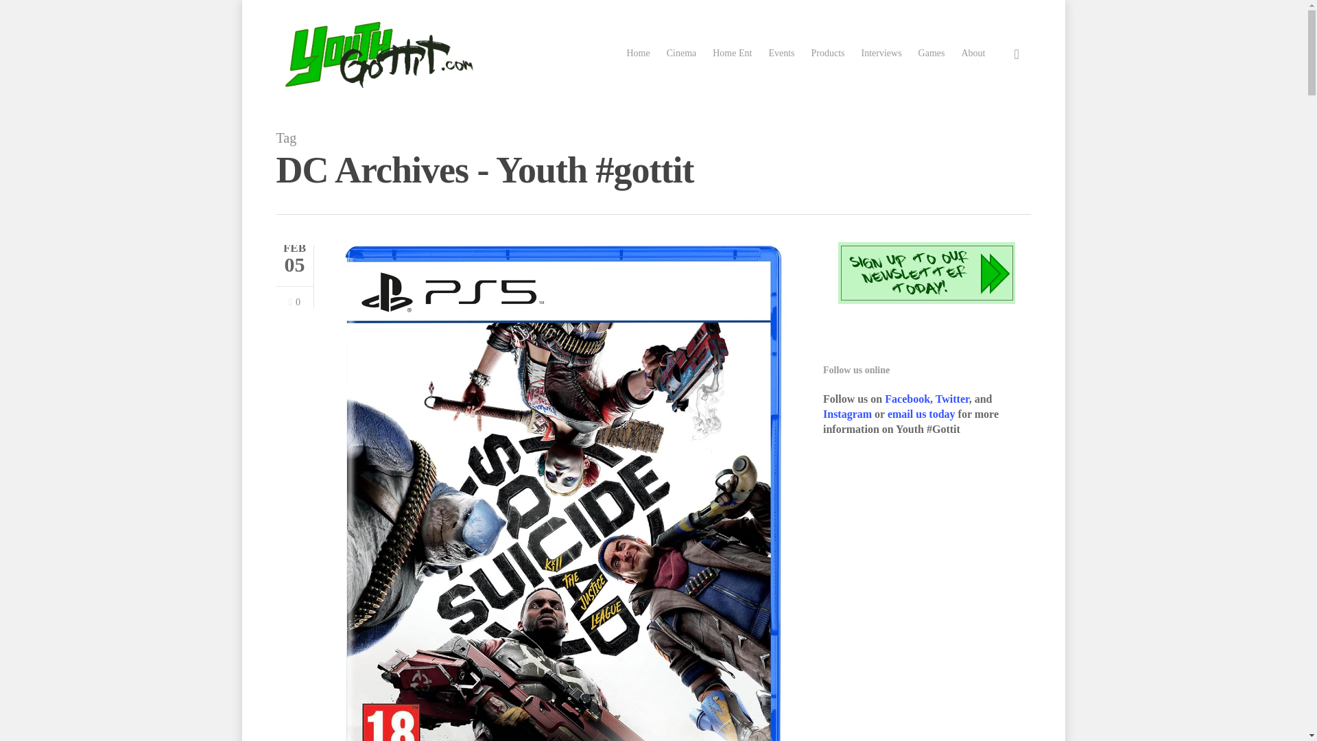 The height and width of the screenshot is (741, 1317). I want to click on Games, so click(932, 54).